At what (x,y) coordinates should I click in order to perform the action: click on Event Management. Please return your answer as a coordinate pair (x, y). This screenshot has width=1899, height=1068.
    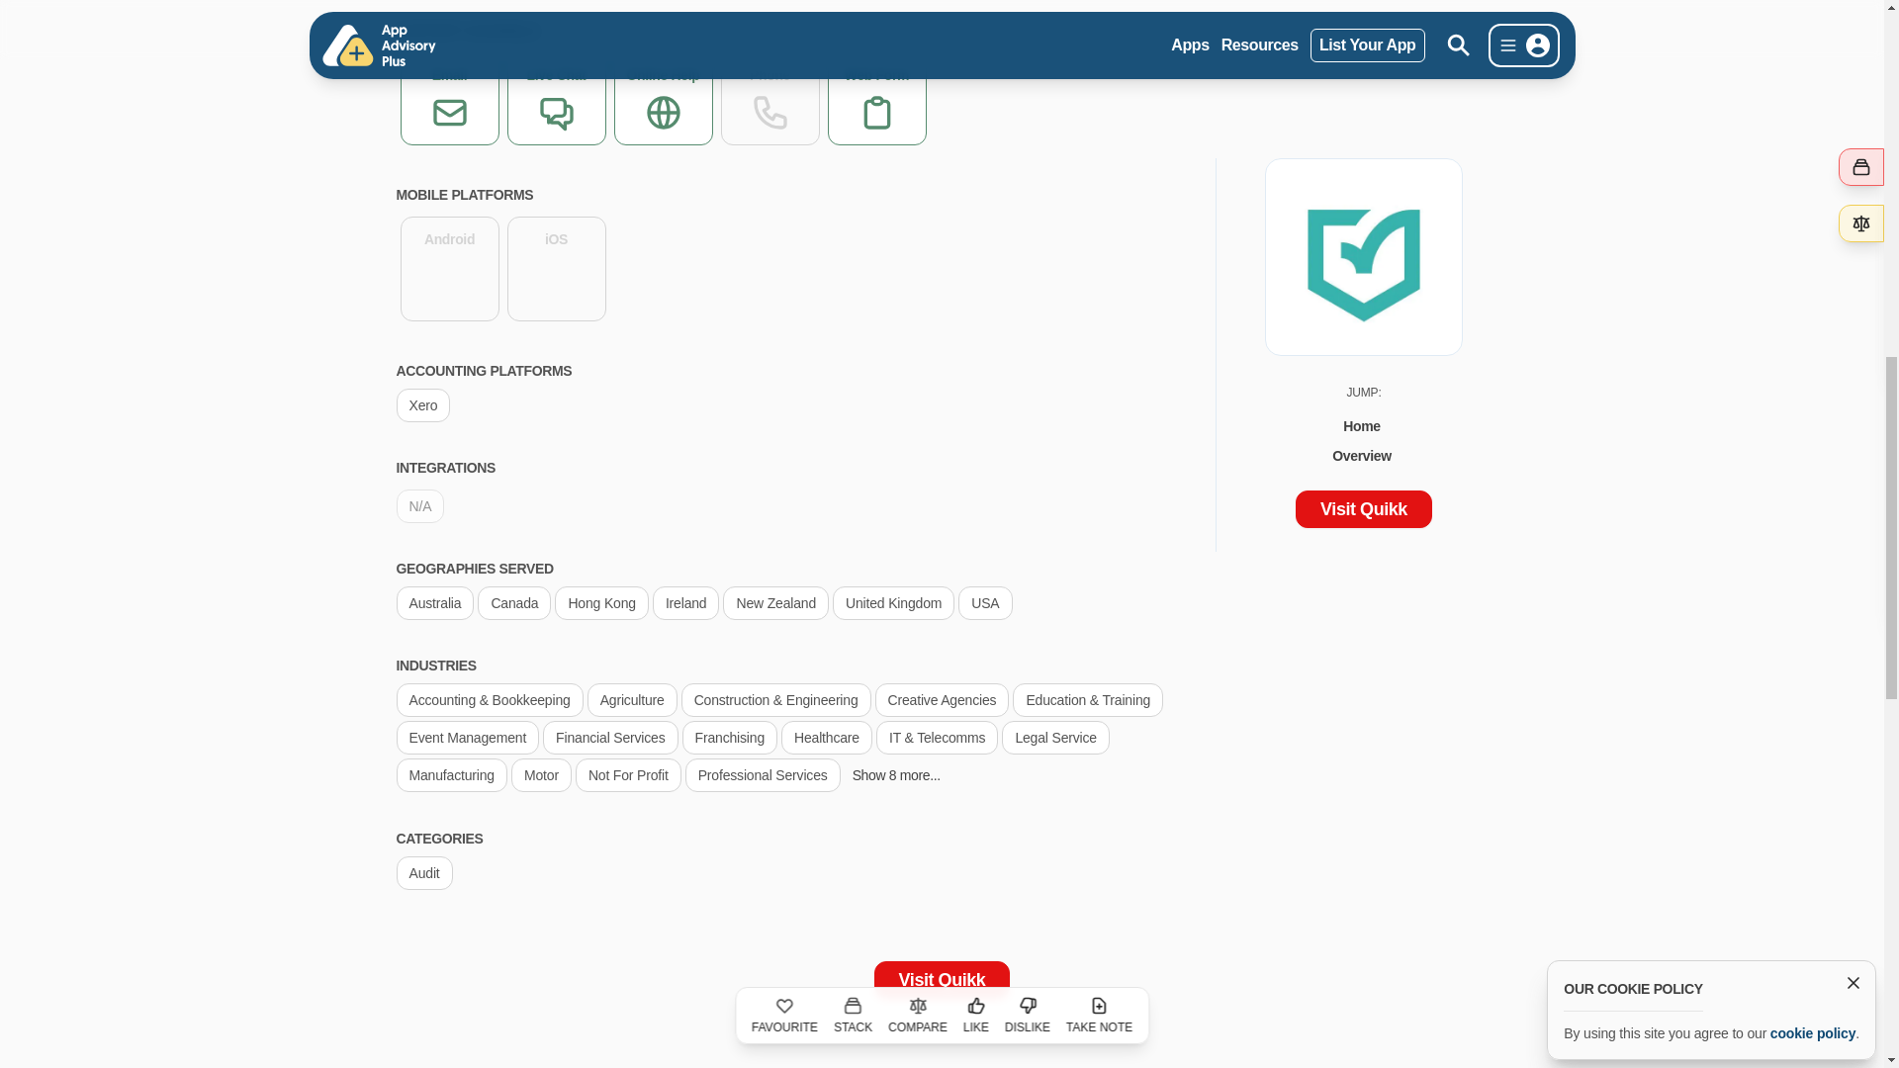
    Looking at the image, I should click on (467, 736).